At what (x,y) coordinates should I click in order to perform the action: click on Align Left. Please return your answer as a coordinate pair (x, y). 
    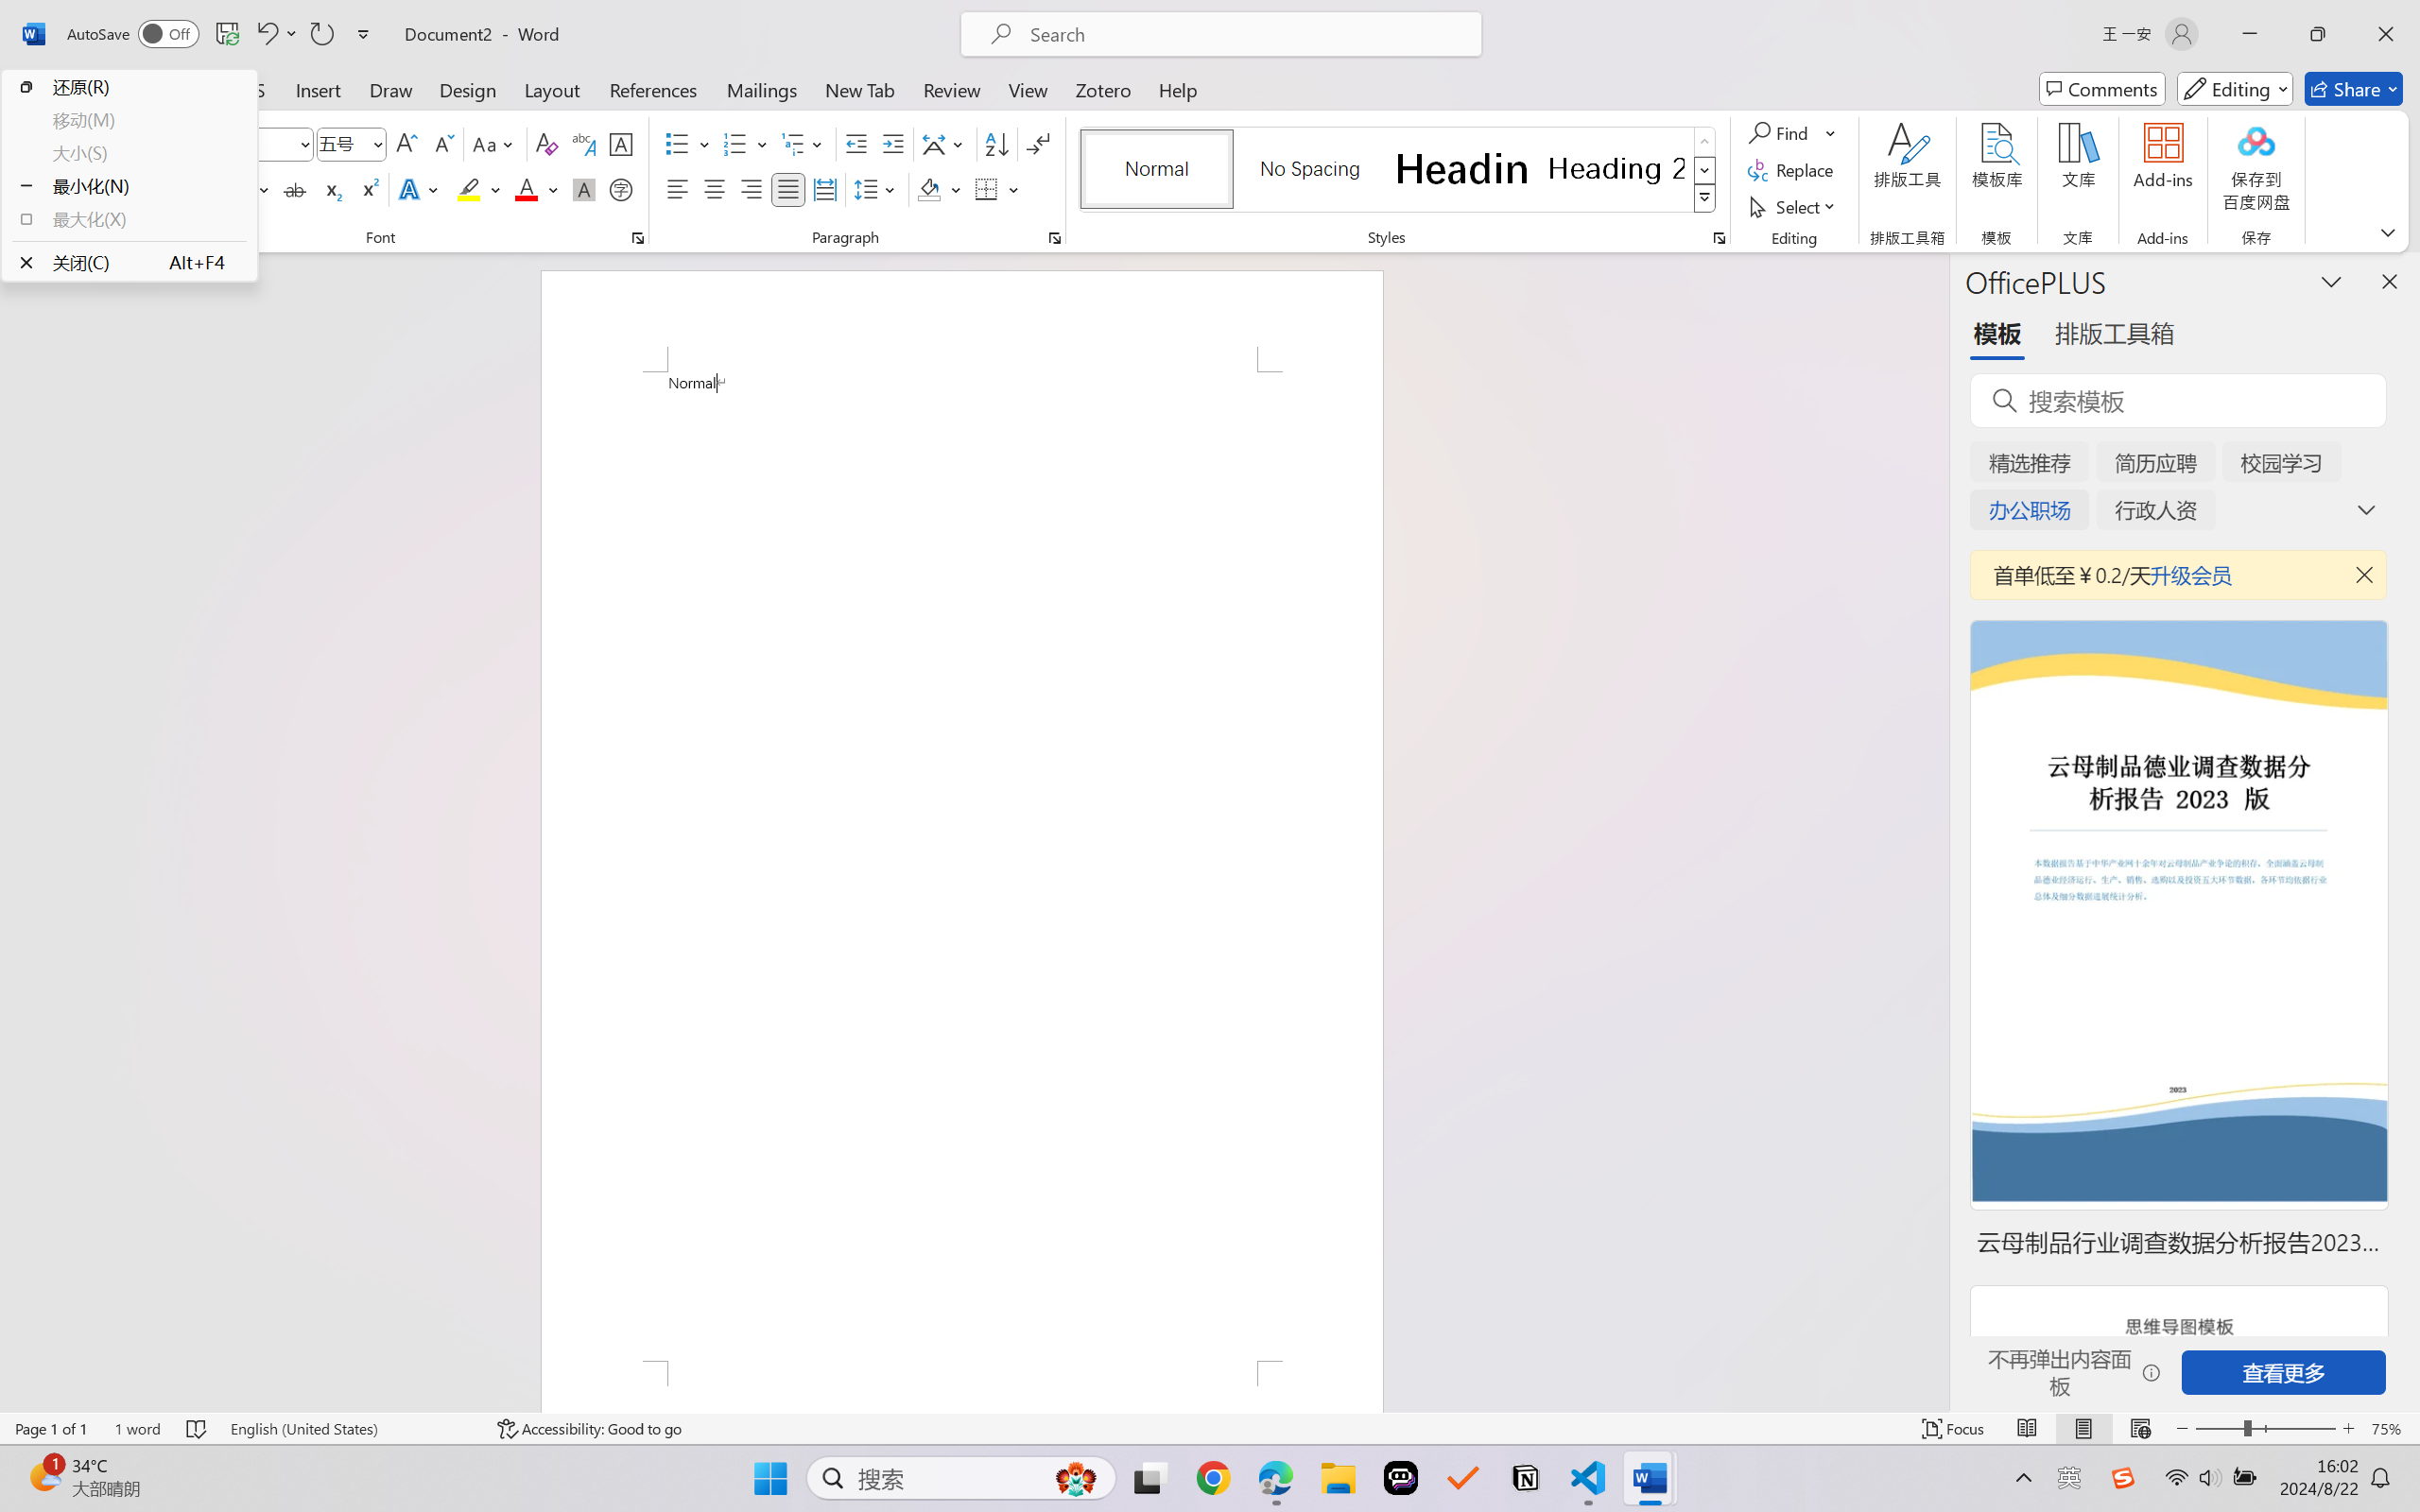
    Looking at the image, I should click on (677, 189).